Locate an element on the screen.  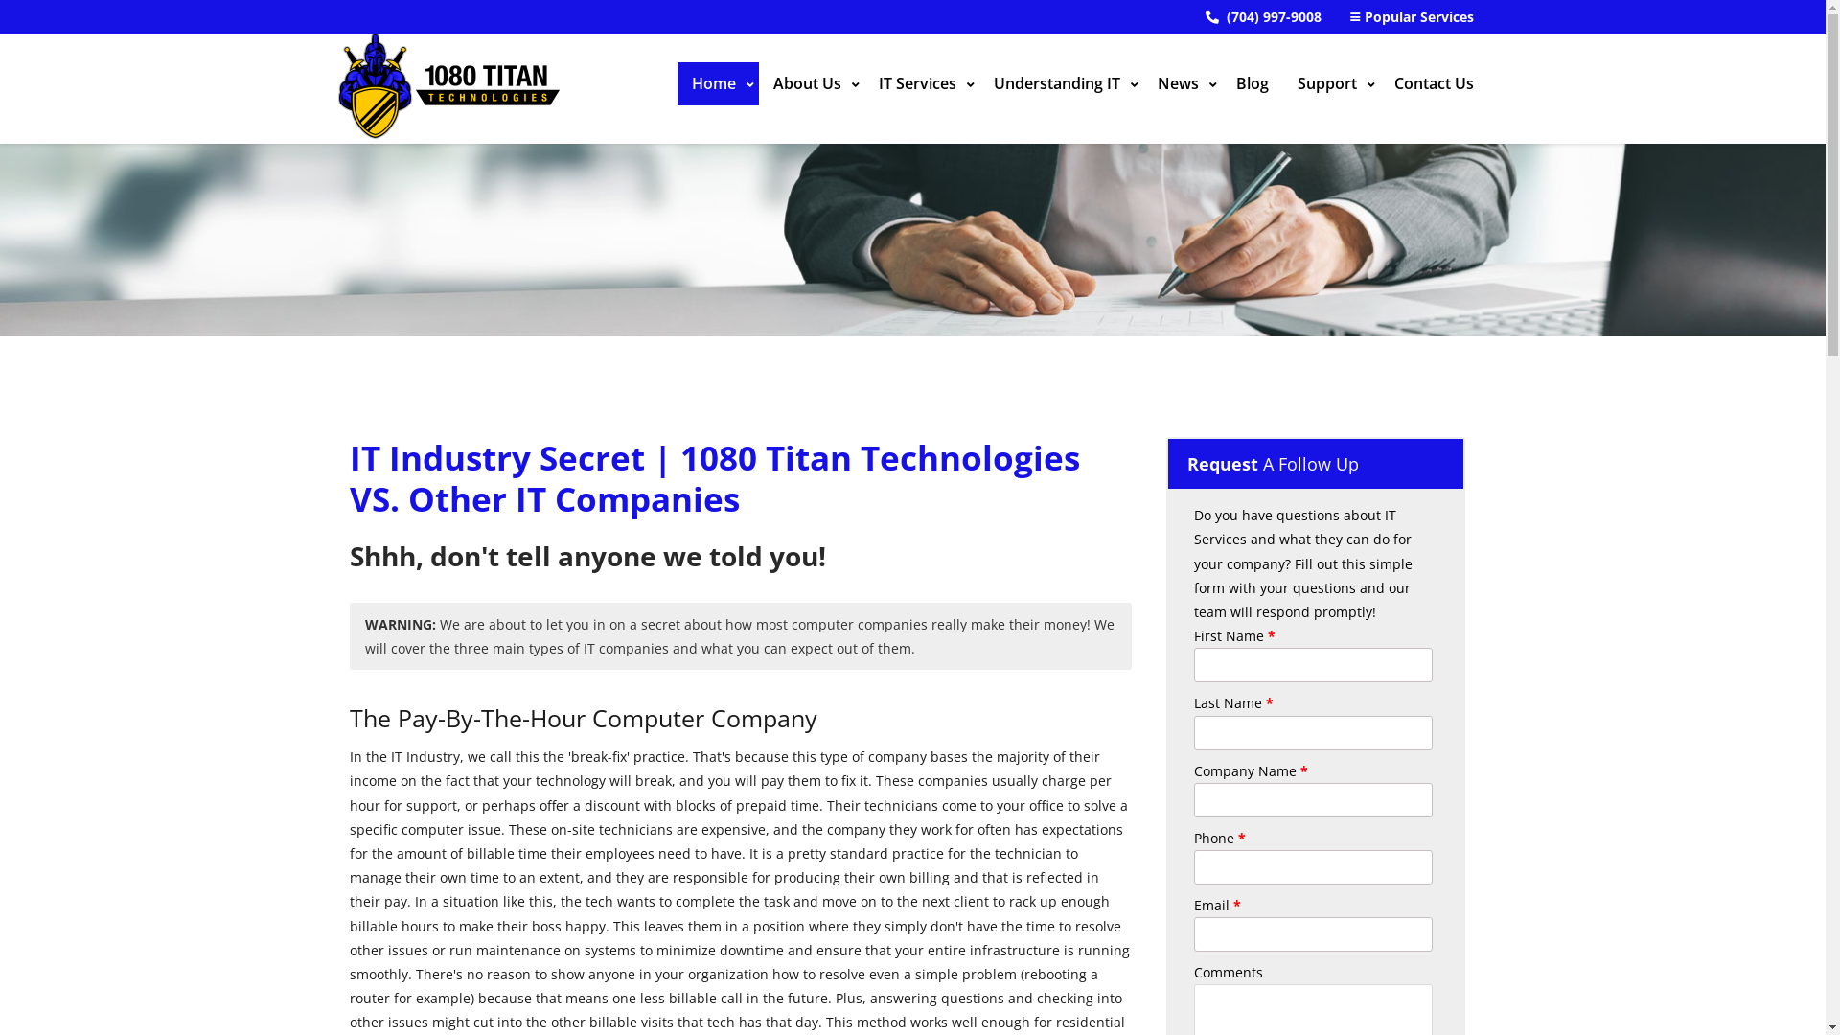
Blog is located at coordinates (1252, 84).